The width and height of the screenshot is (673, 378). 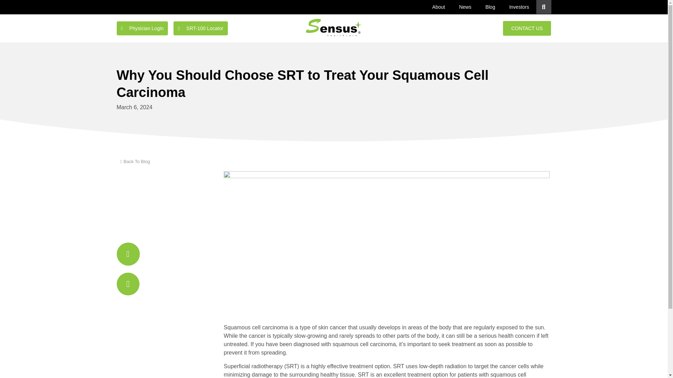 What do you see at coordinates (519, 7) in the screenshot?
I see `Investors` at bounding box center [519, 7].